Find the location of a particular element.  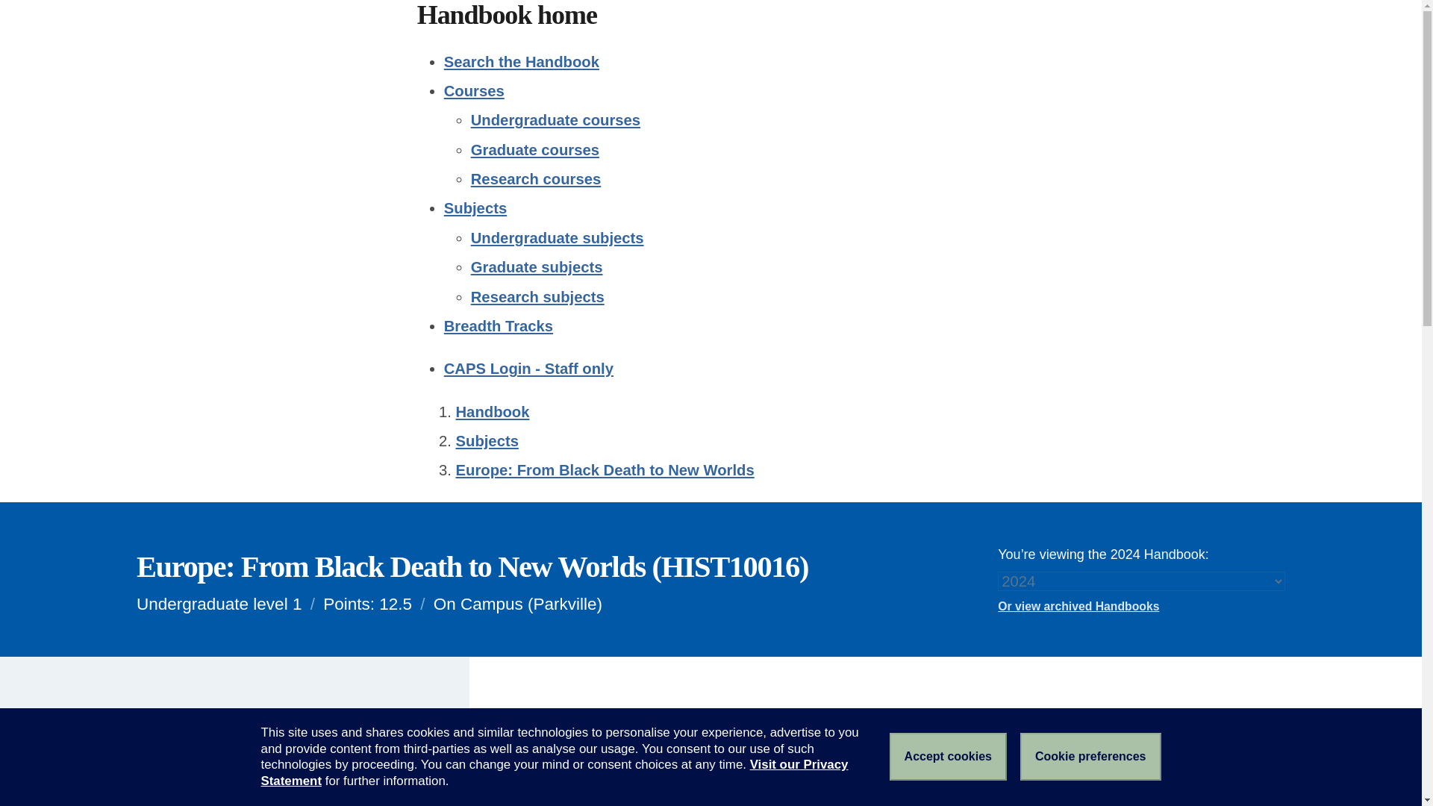

Graduate subjects is located at coordinates (537, 267).